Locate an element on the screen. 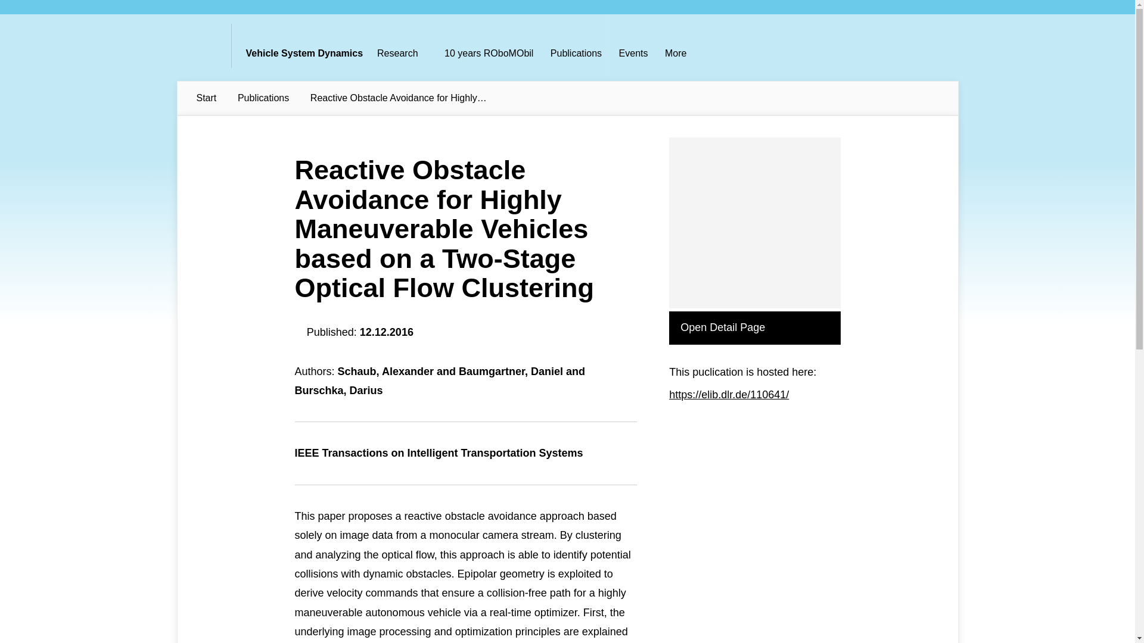  Start is located at coordinates (213, 98).